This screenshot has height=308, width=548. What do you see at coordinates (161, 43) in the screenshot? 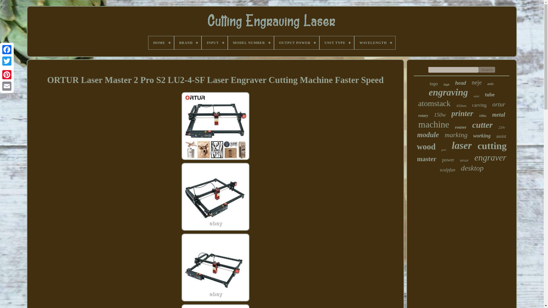
I see `HOME` at bounding box center [161, 43].